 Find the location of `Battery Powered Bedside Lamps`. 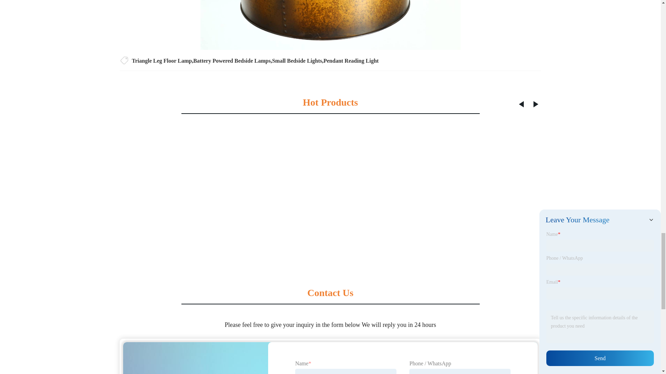

Battery Powered Bedside Lamps is located at coordinates (232, 61).